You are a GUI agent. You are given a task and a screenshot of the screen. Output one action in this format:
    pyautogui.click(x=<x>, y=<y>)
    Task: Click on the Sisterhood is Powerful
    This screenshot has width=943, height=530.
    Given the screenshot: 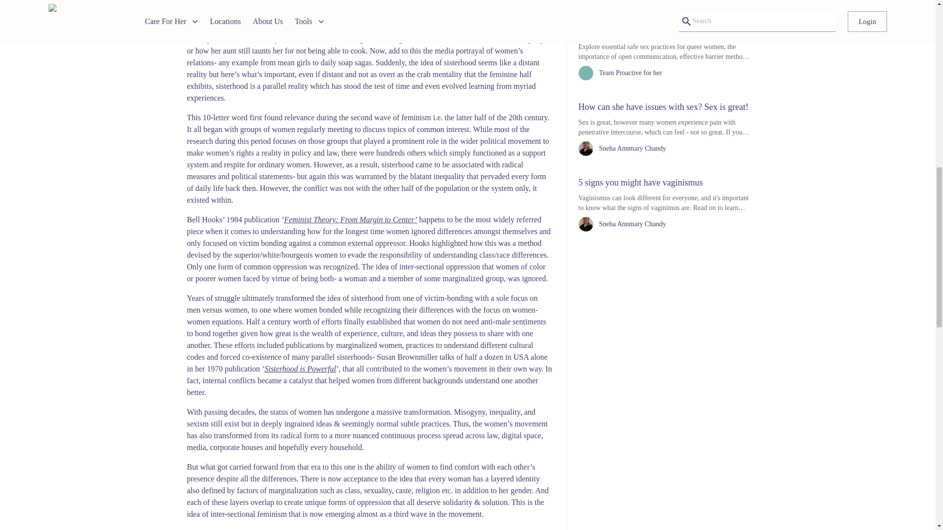 What is the action you would take?
    pyautogui.click(x=301, y=369)
    